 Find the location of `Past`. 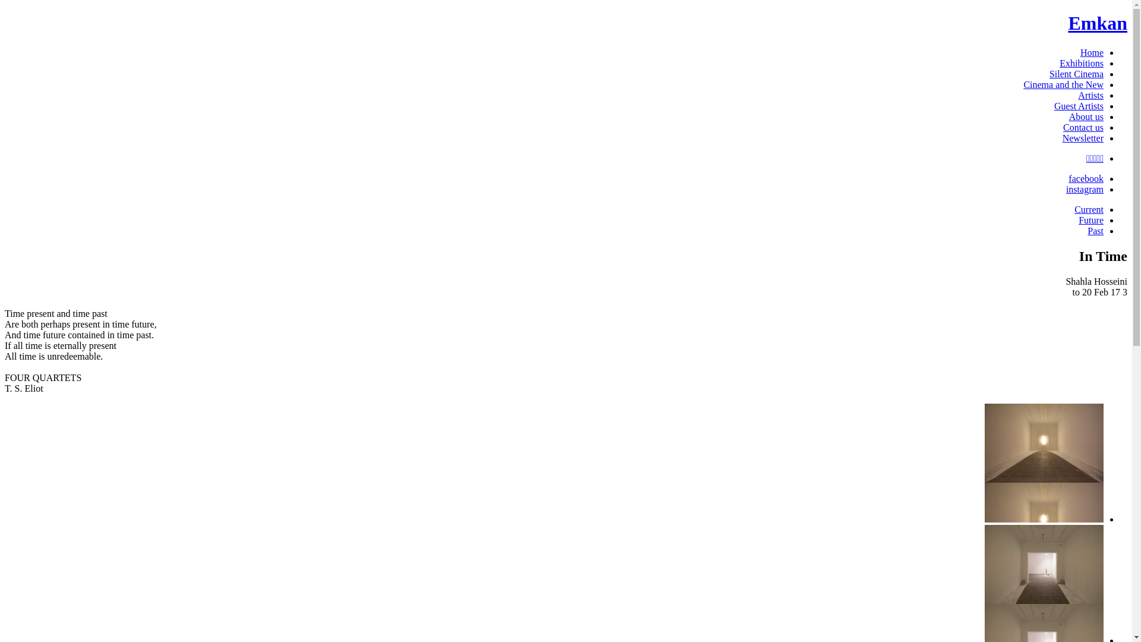

Past is located at coordinates (1096, 231).